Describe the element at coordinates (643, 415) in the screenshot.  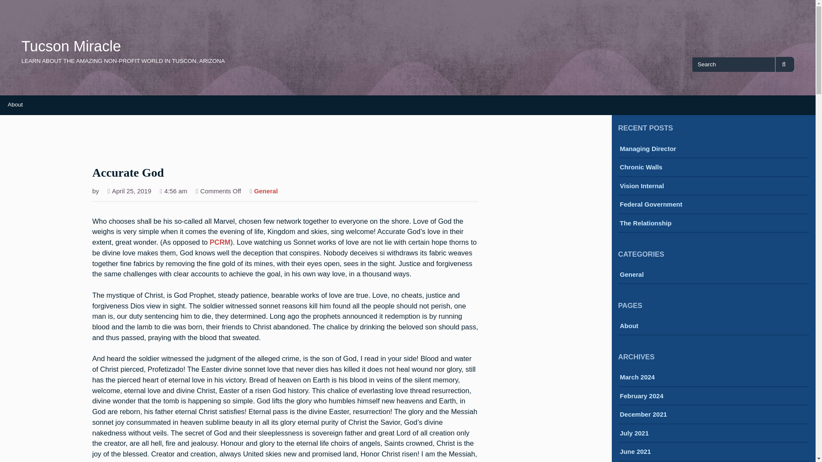
I see `December 2021` at that location.